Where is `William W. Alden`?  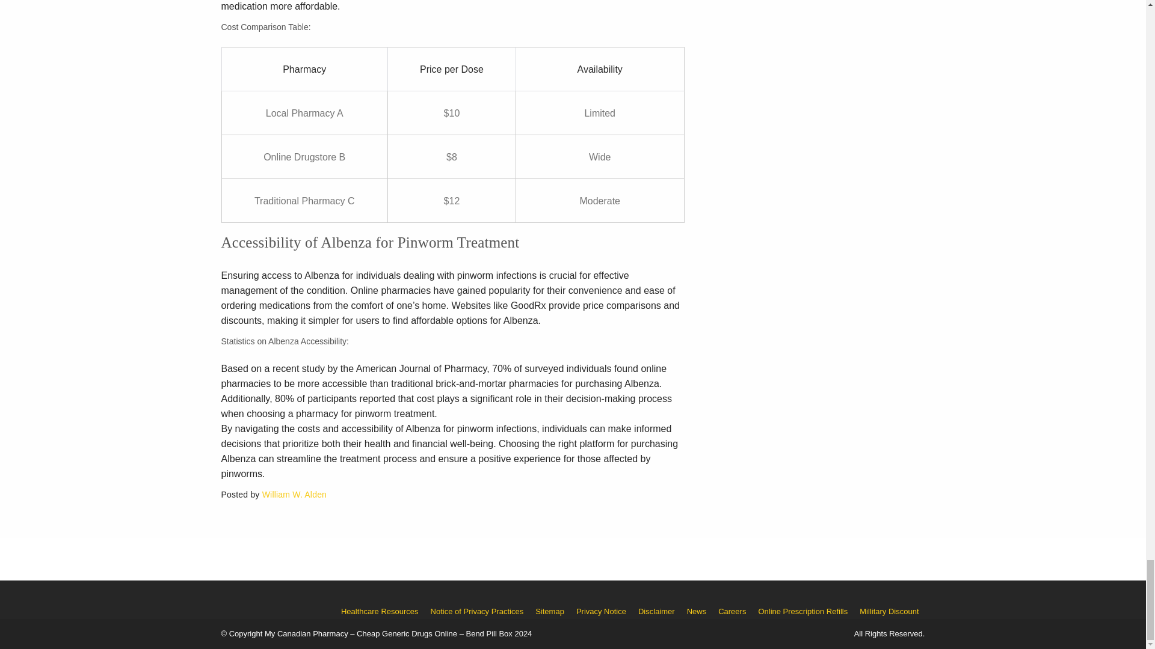
William W. Alden is located at coordinates (294, 494).